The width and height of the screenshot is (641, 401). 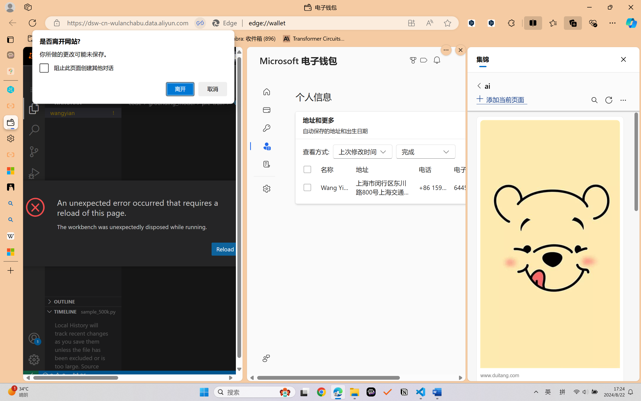 I want to click on Terminal (Ctrl+`), so click(x=255, y=261).